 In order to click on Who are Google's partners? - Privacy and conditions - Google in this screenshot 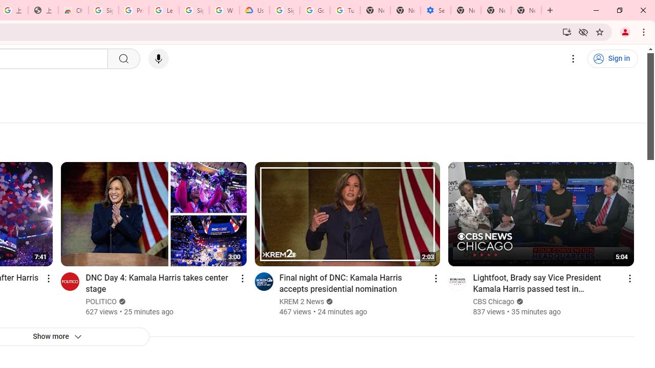, I will do `click(224, 10)`.